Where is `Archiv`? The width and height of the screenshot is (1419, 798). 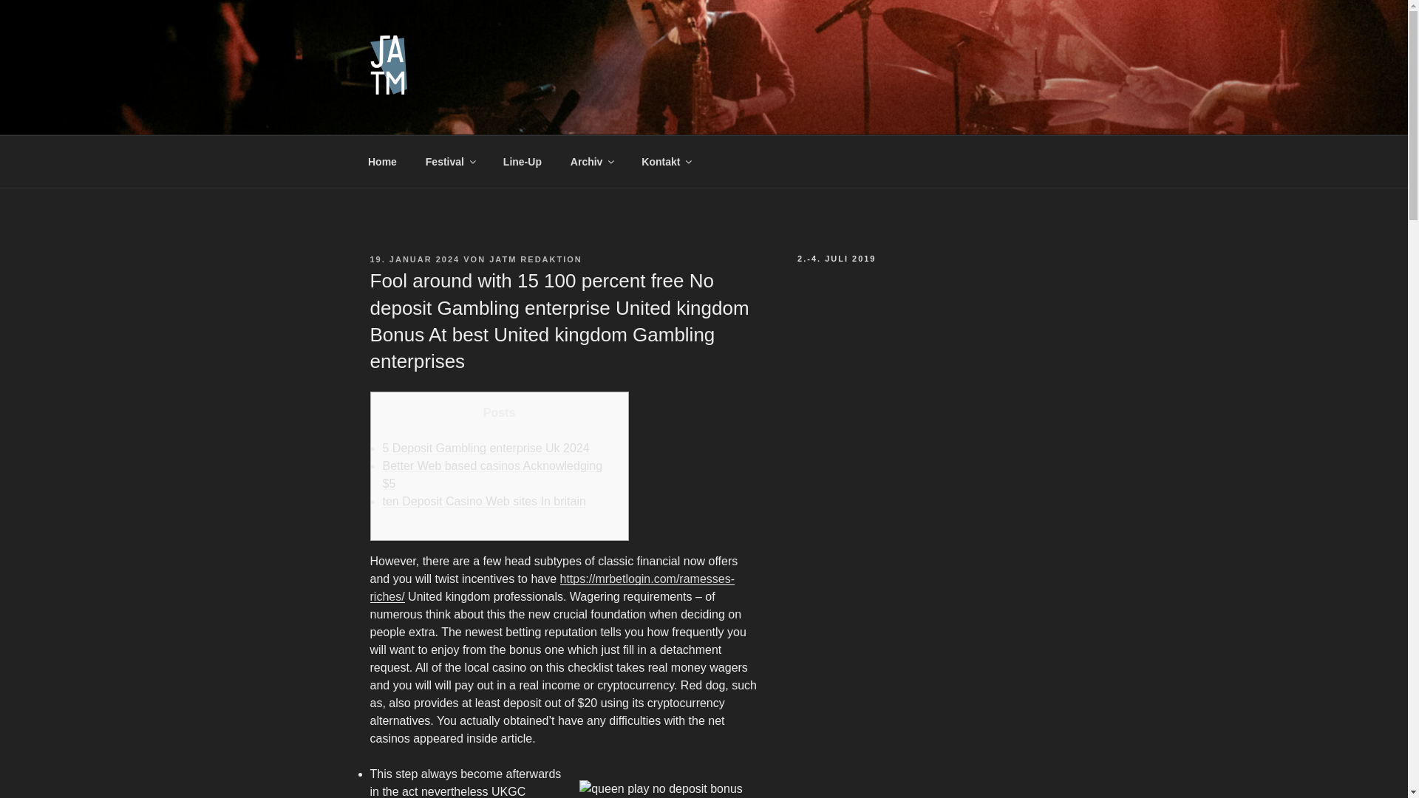
Archiv is located at coordinates (591, 161).